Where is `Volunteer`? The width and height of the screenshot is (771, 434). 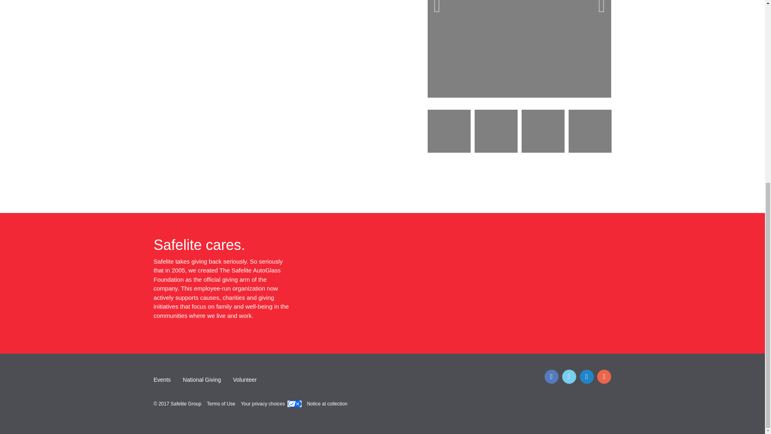
Volunteer is located at coordinates (245, 379).